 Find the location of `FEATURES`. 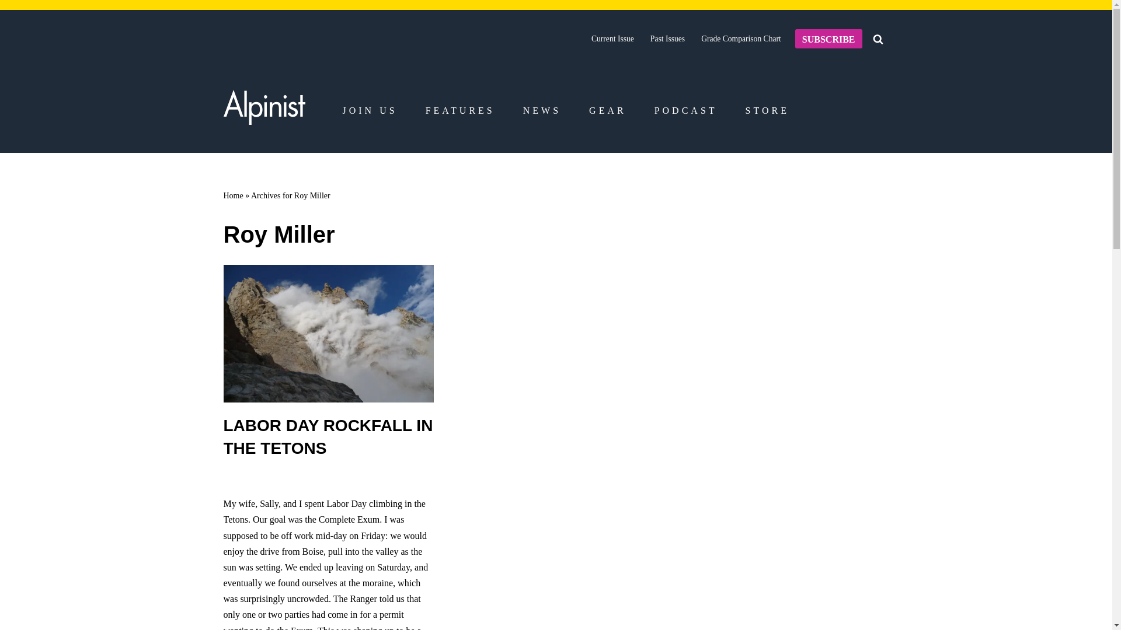

FEATURES is located at coordinates (460, 111).